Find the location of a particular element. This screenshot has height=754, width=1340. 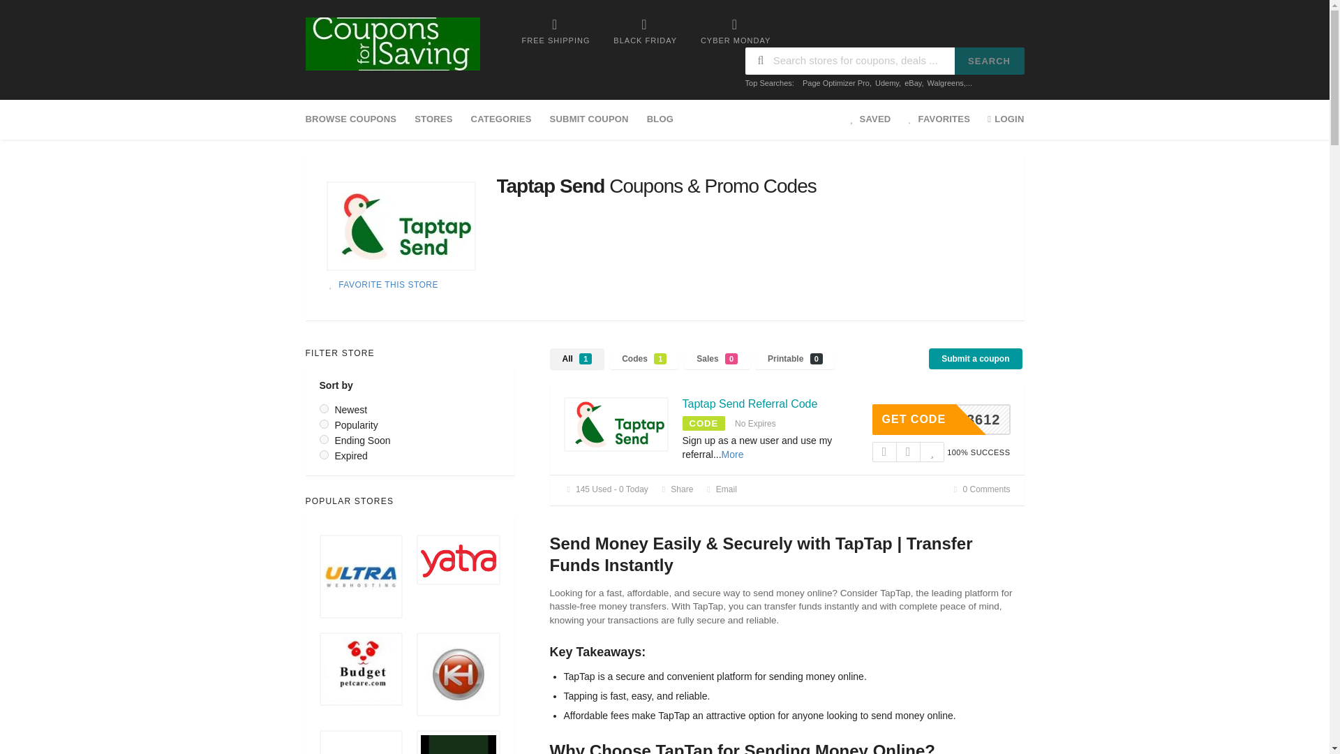

popularity is located at coordinates (324, 424).